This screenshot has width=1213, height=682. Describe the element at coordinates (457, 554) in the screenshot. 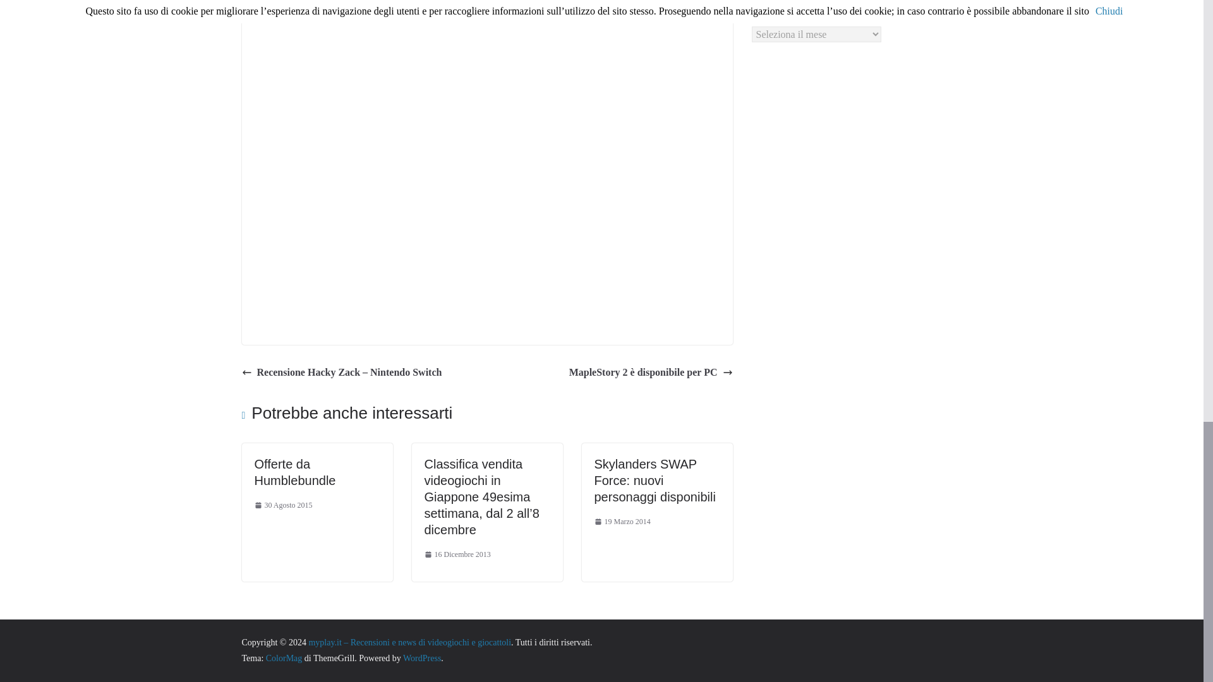

I see `11:03` at that location.